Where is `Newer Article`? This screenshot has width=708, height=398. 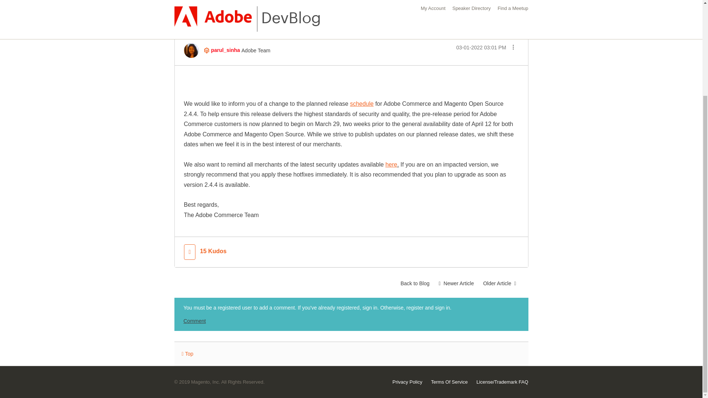
Newer Article is located at coordinates (456, 283).